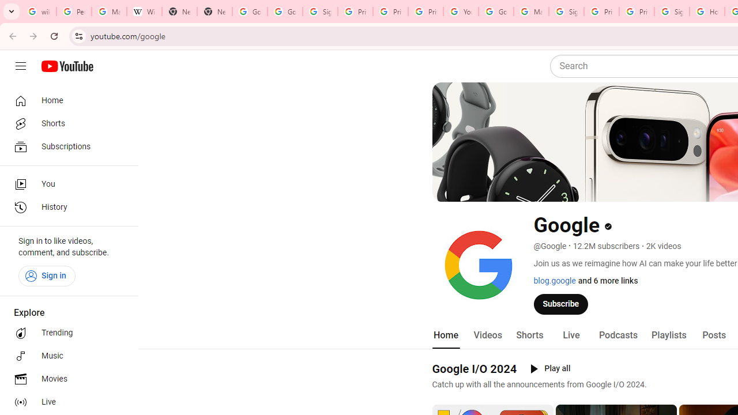 Image resolution: width=738 pixels, height=415 pixels. I want to click on Wikipedia:Edit requests - Wikipedia, so click(144, 12).